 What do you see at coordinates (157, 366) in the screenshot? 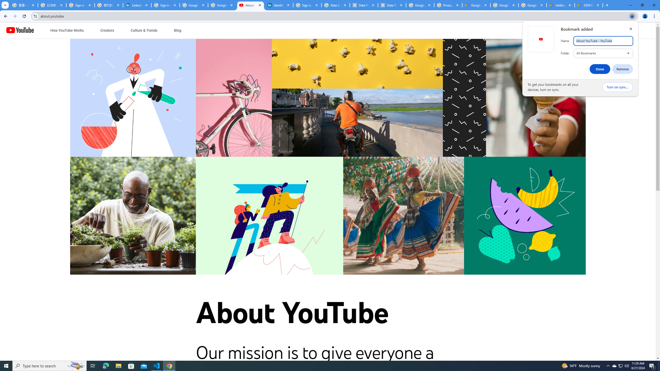
I see `Visual Studio Code - 1 running window` at bounding box center [157, 366].